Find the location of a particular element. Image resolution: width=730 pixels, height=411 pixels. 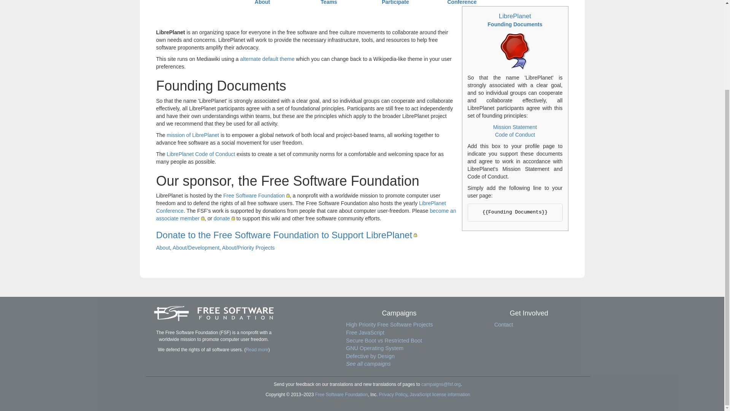

About is located at coordinates (262, 2).